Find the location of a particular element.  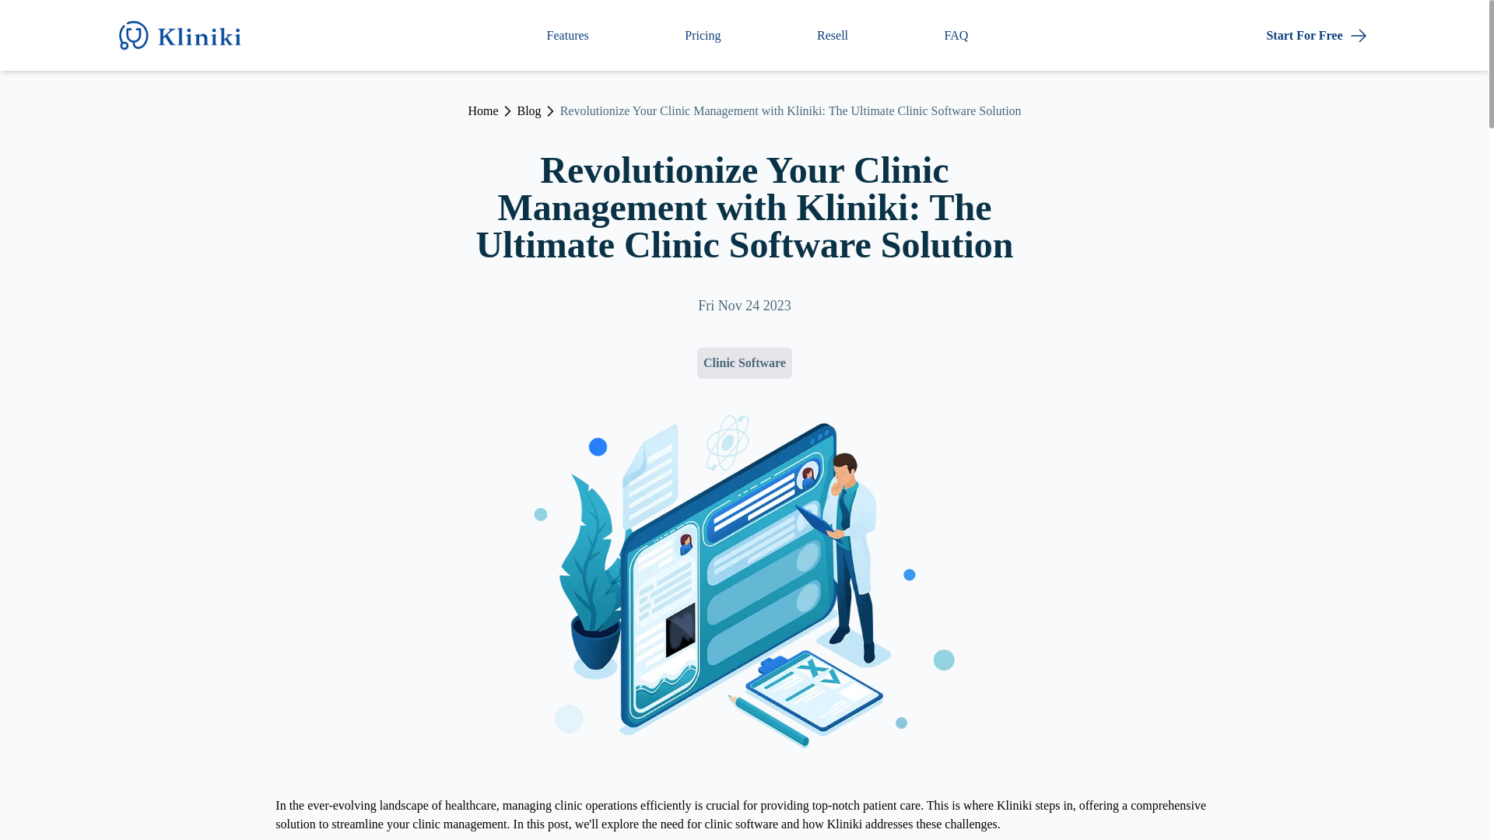

Home is located at coordinates (482, 110).